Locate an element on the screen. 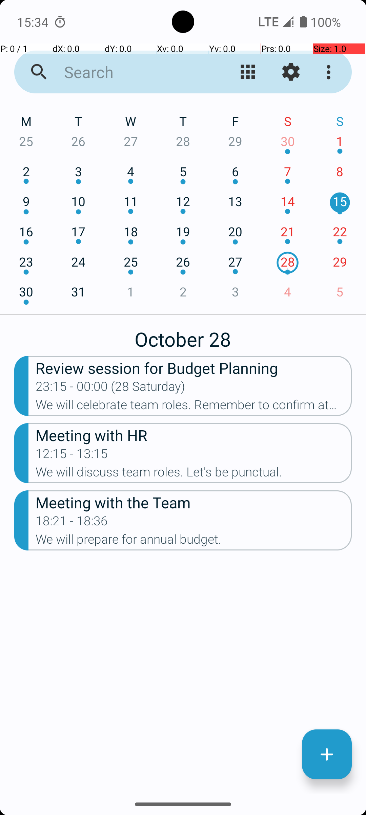 Image resolution: width=366 pixels, height=815 pixels. October 28 is located at coordinates (183, 336).